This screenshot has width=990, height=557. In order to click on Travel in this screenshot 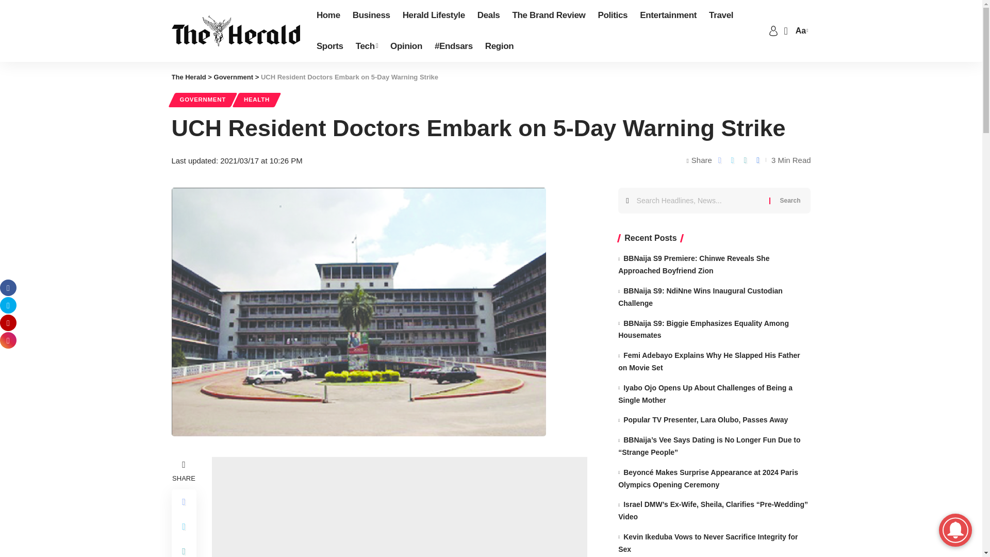, I will do `click(721, 15)`.